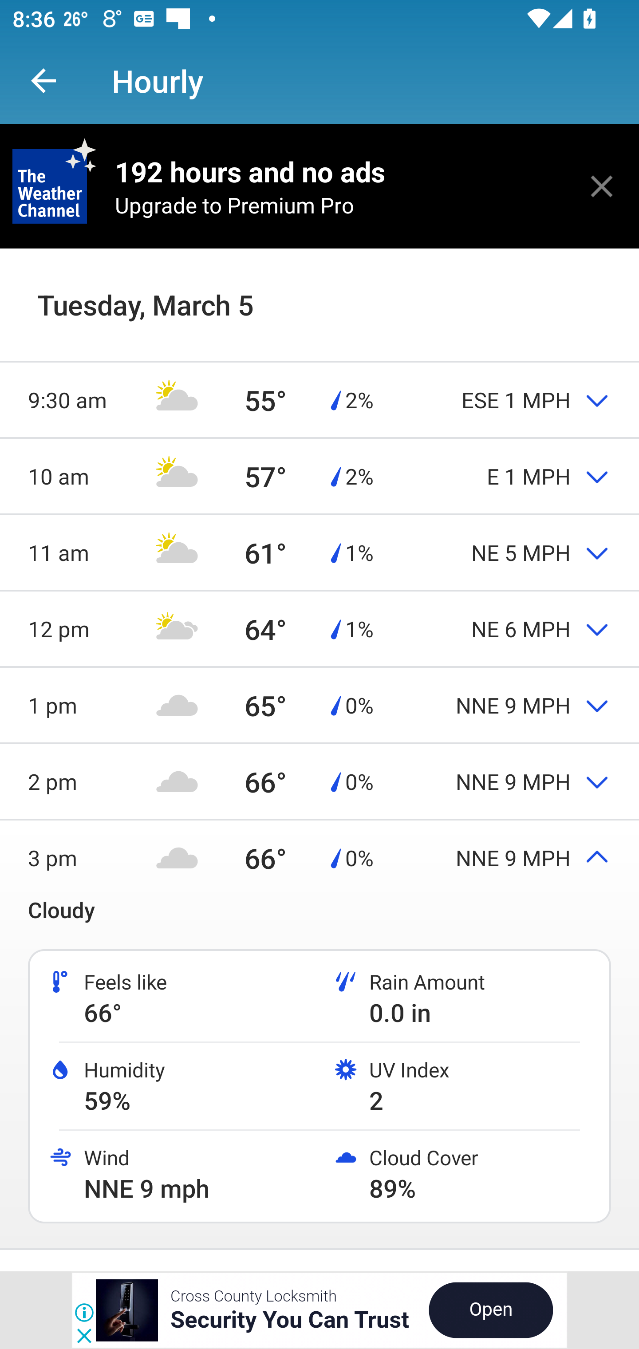  What do you see at coordinates (319, 782) in the screenshot?
I see `2 pm 66° 0% NNE 9 MPH` at bounding box center [319, 782].